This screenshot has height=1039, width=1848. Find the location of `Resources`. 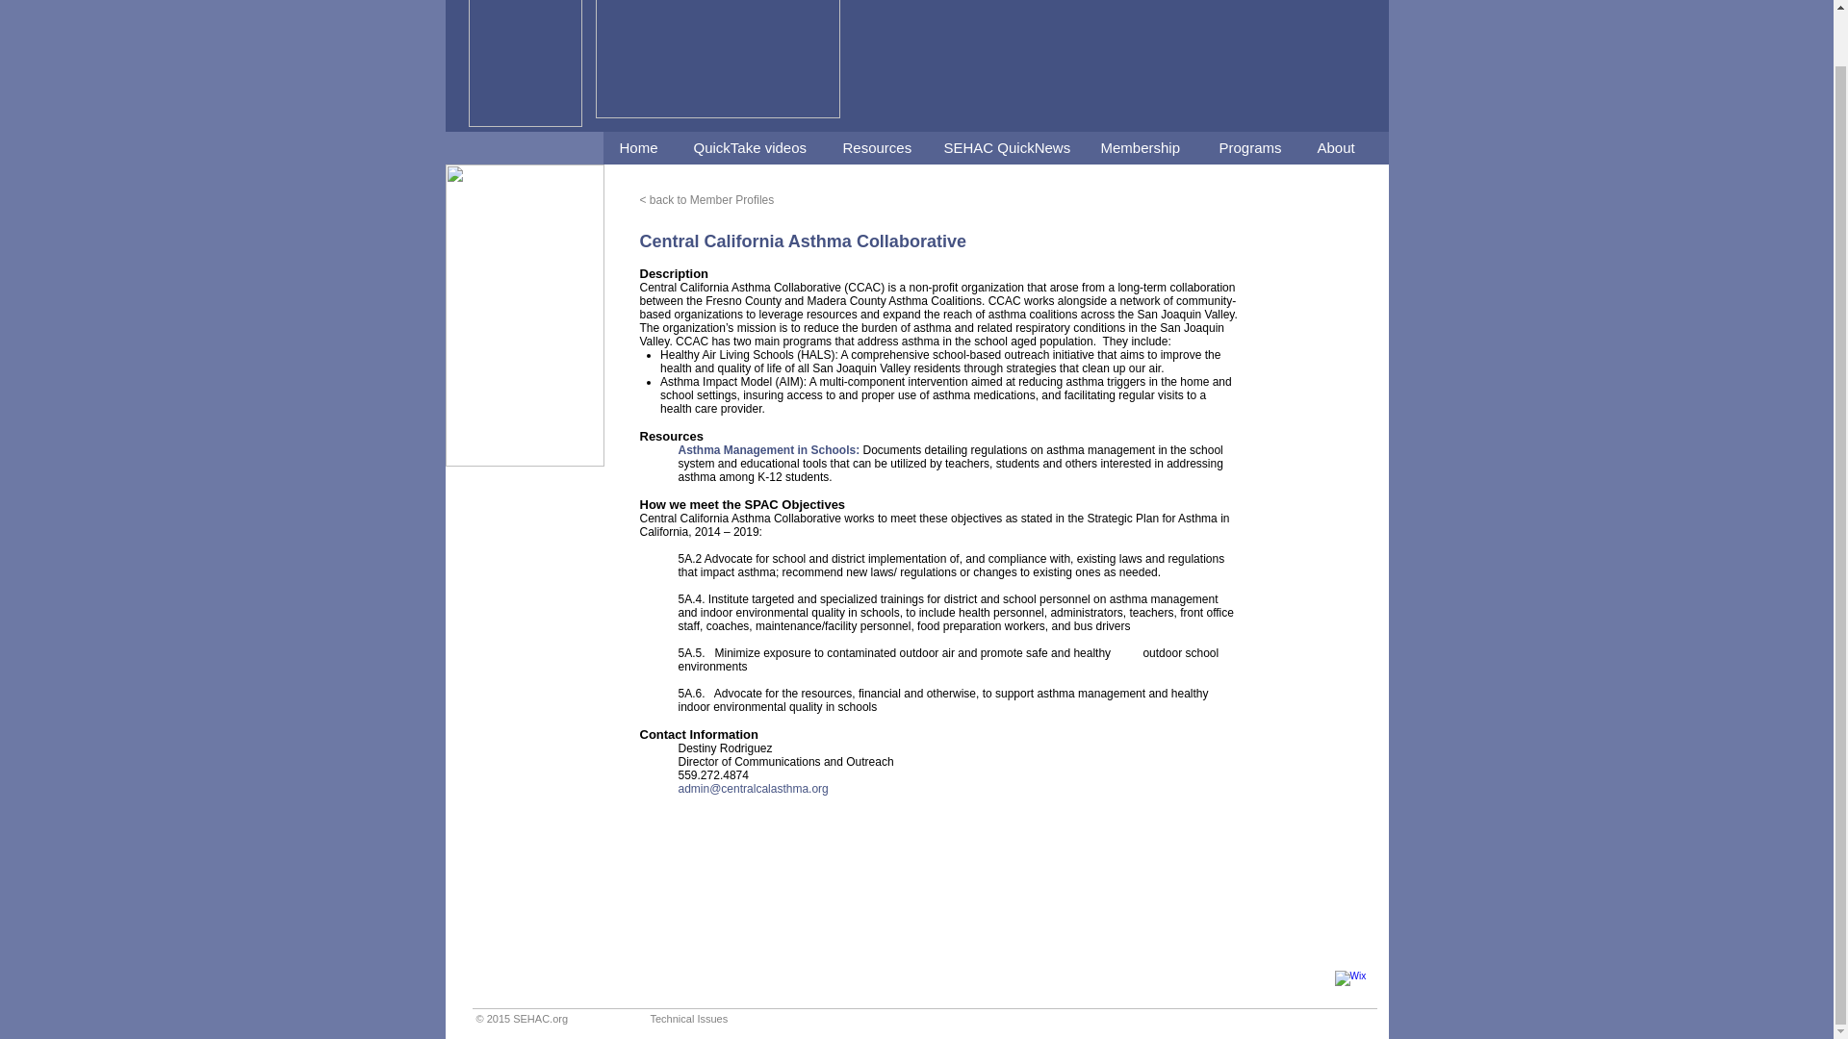

Resources is located at coordinates (876, 148).